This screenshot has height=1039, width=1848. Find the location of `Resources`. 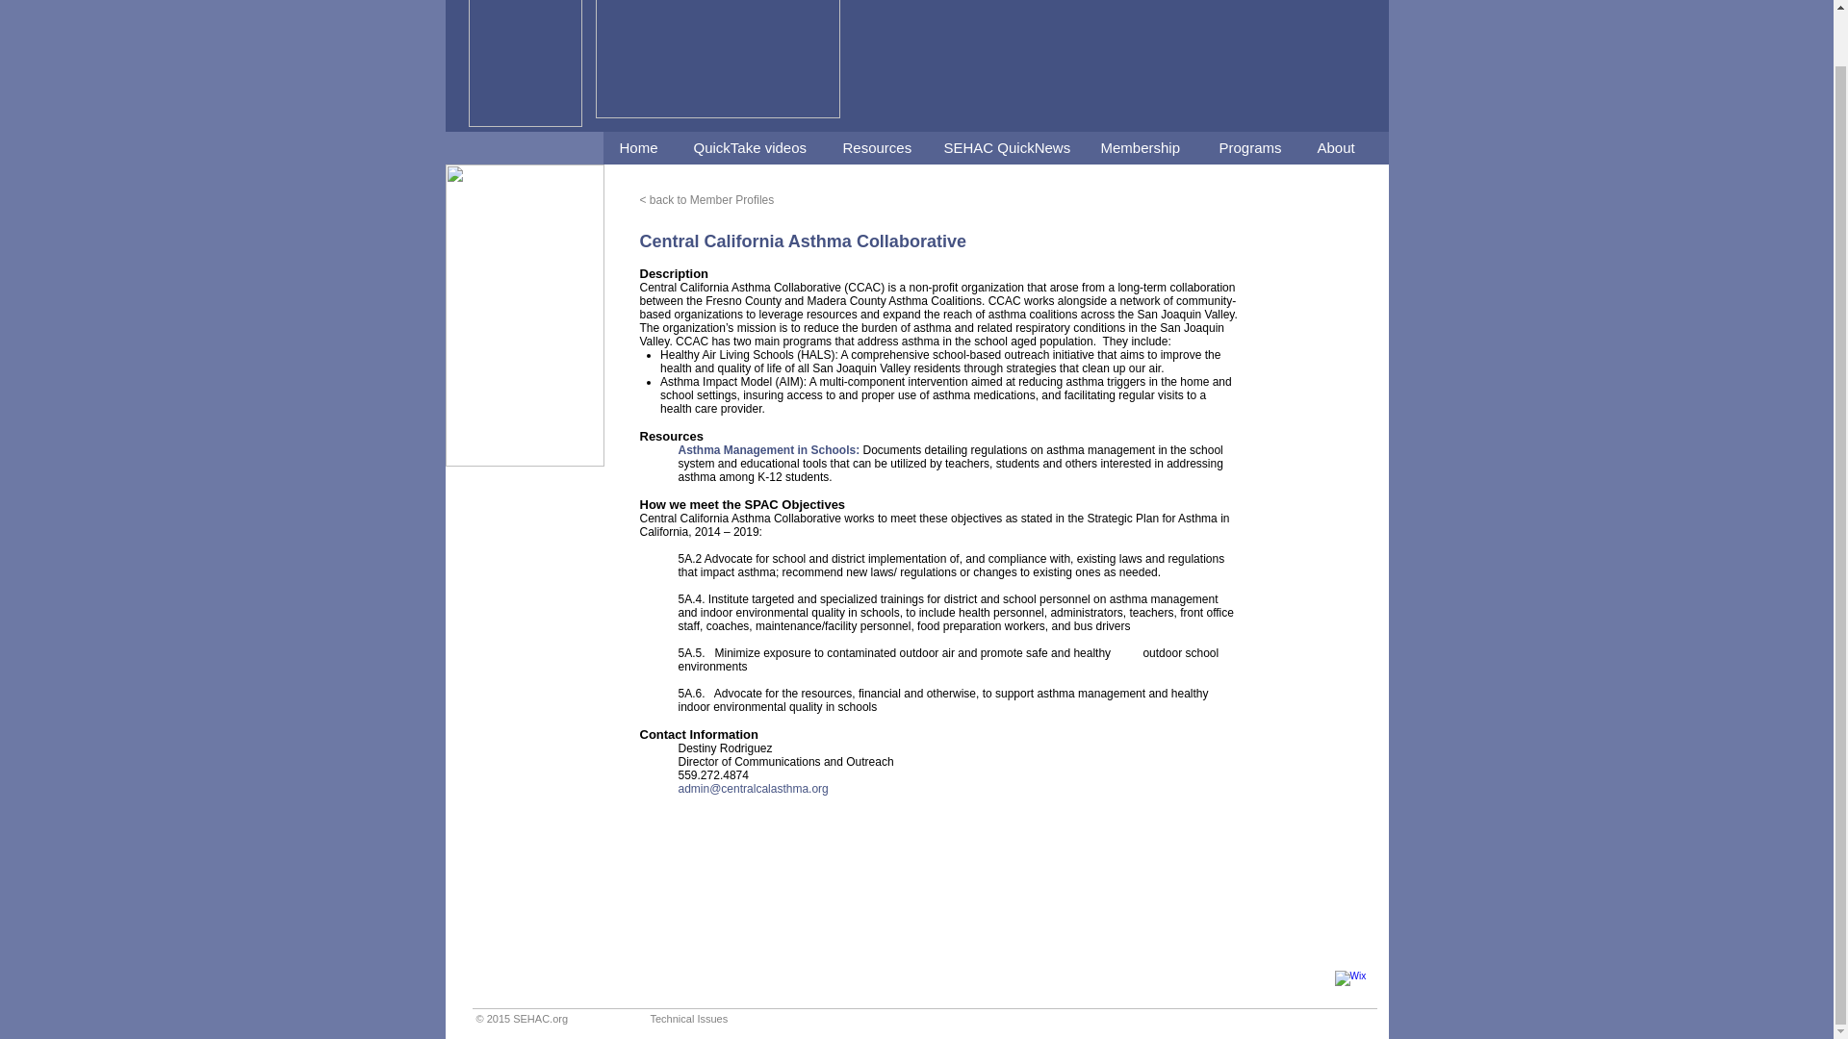

Resources is located at coordinates (876, 148).